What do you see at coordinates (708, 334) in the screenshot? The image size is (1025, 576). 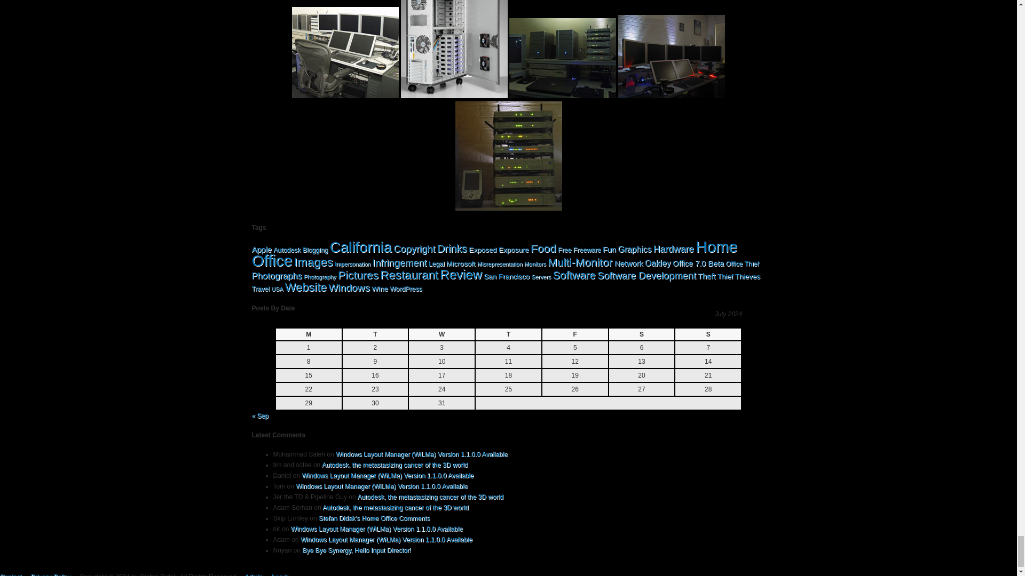 I see `Sunday` at bounding box center [708, 334].